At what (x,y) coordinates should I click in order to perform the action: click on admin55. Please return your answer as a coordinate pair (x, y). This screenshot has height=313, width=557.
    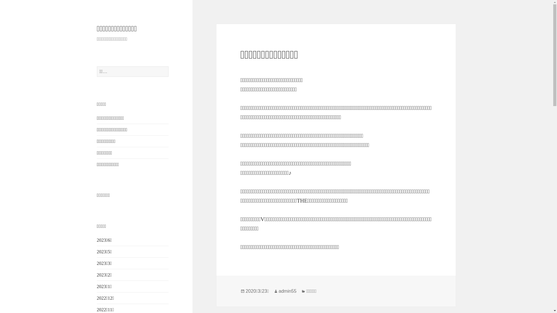
    Looking at the image, I should click on (288, 291).